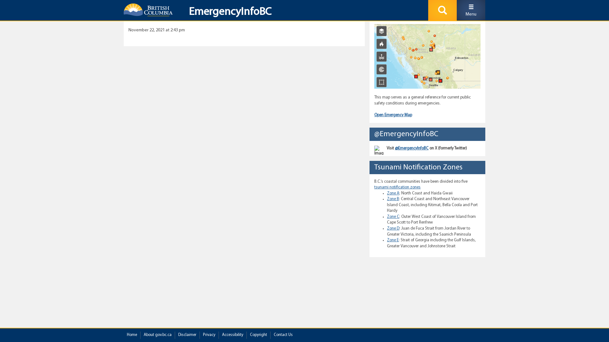 The height and width of the screenshot is (342, 609). Describe the element at coordinates (412, 148) in the screenshot. I see `@EmergencyInfoBC` at that location.